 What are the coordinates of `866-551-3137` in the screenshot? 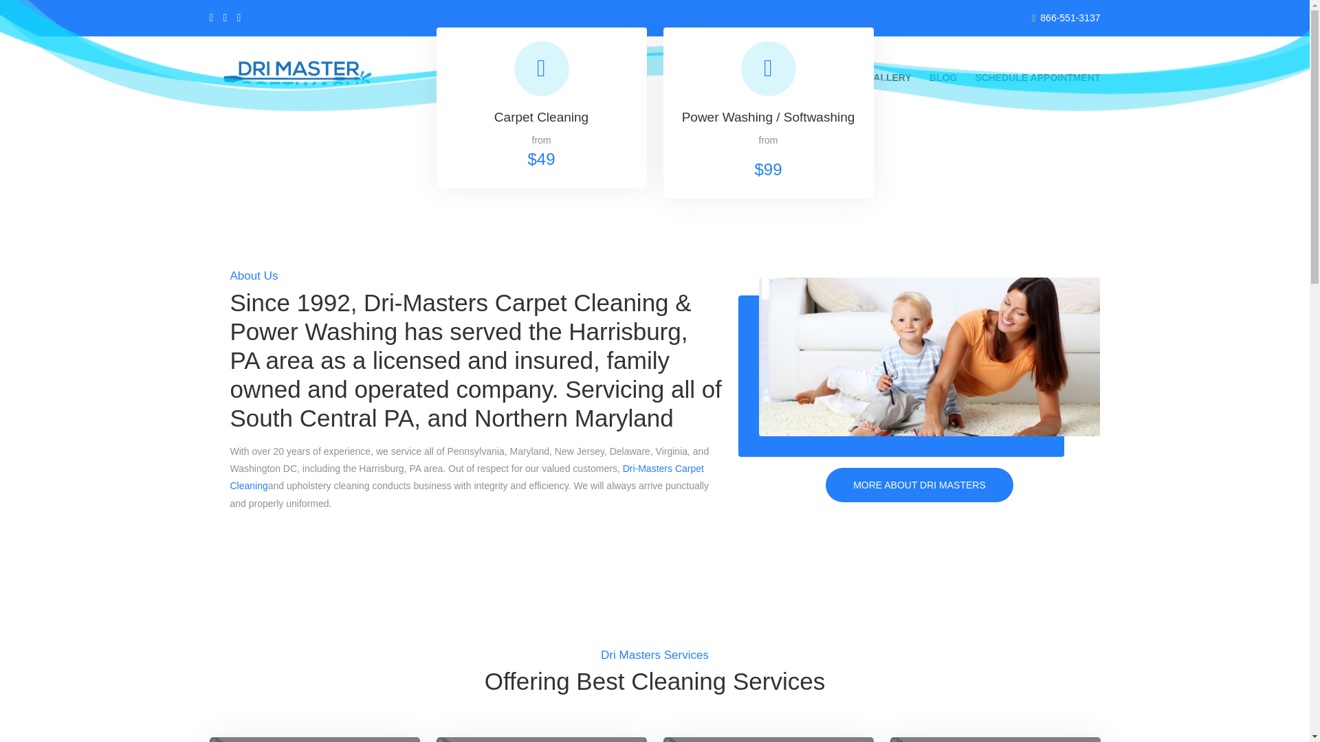 It's located at (1070, 18).